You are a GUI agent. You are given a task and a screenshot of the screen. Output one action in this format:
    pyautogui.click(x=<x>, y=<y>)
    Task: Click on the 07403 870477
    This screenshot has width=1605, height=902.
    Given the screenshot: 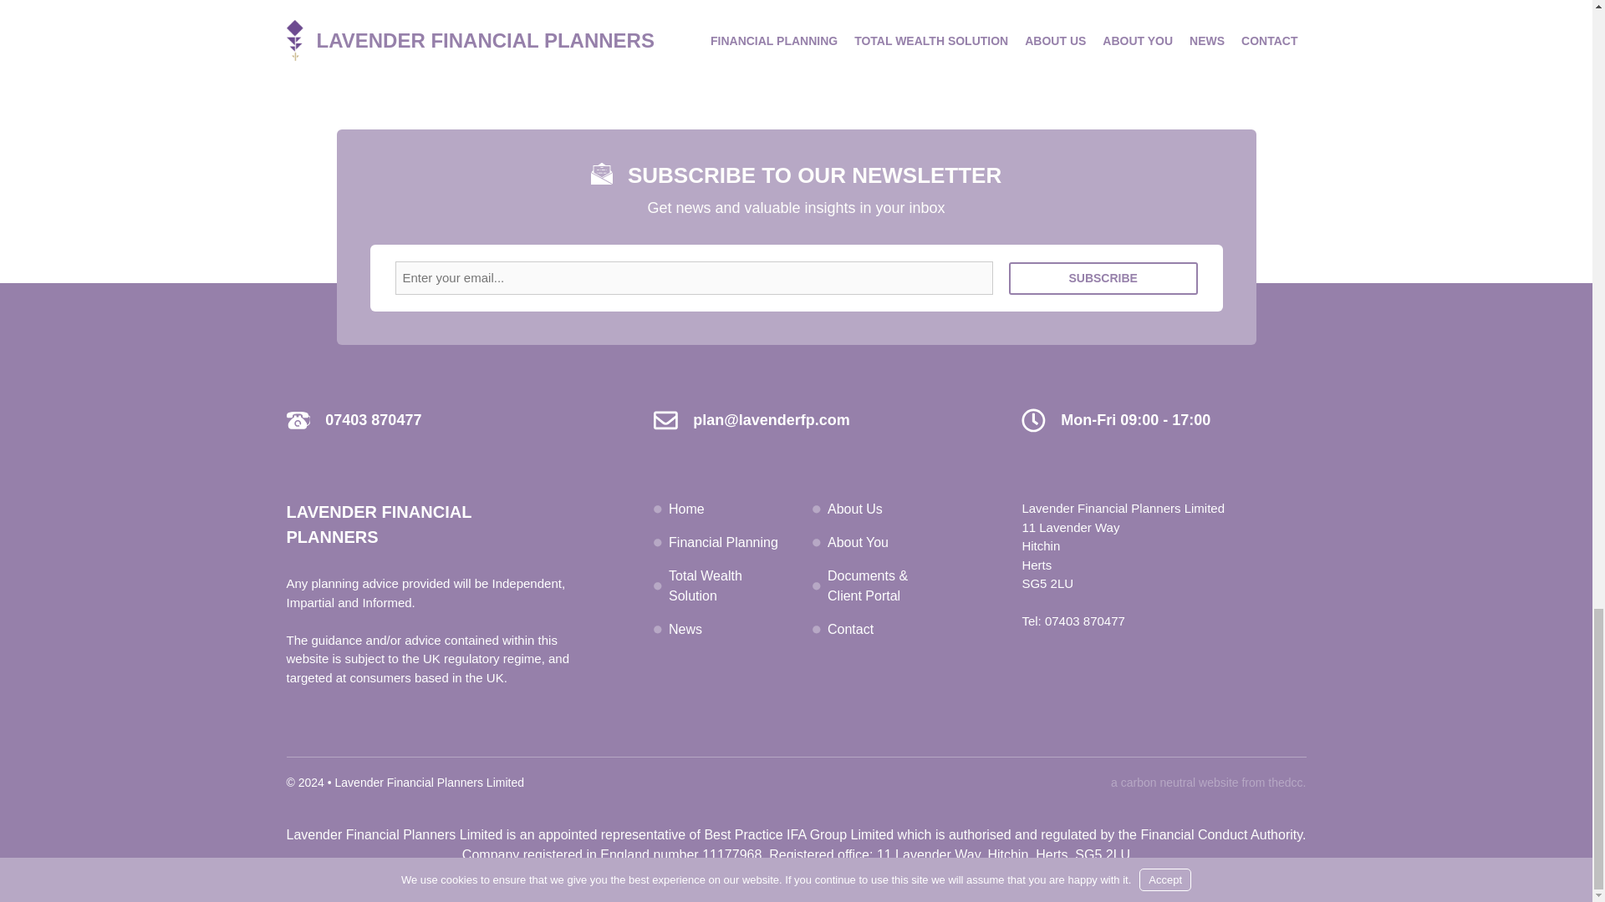 What is the action you would take?
    pyautogui.click(x=373, y=419)
    